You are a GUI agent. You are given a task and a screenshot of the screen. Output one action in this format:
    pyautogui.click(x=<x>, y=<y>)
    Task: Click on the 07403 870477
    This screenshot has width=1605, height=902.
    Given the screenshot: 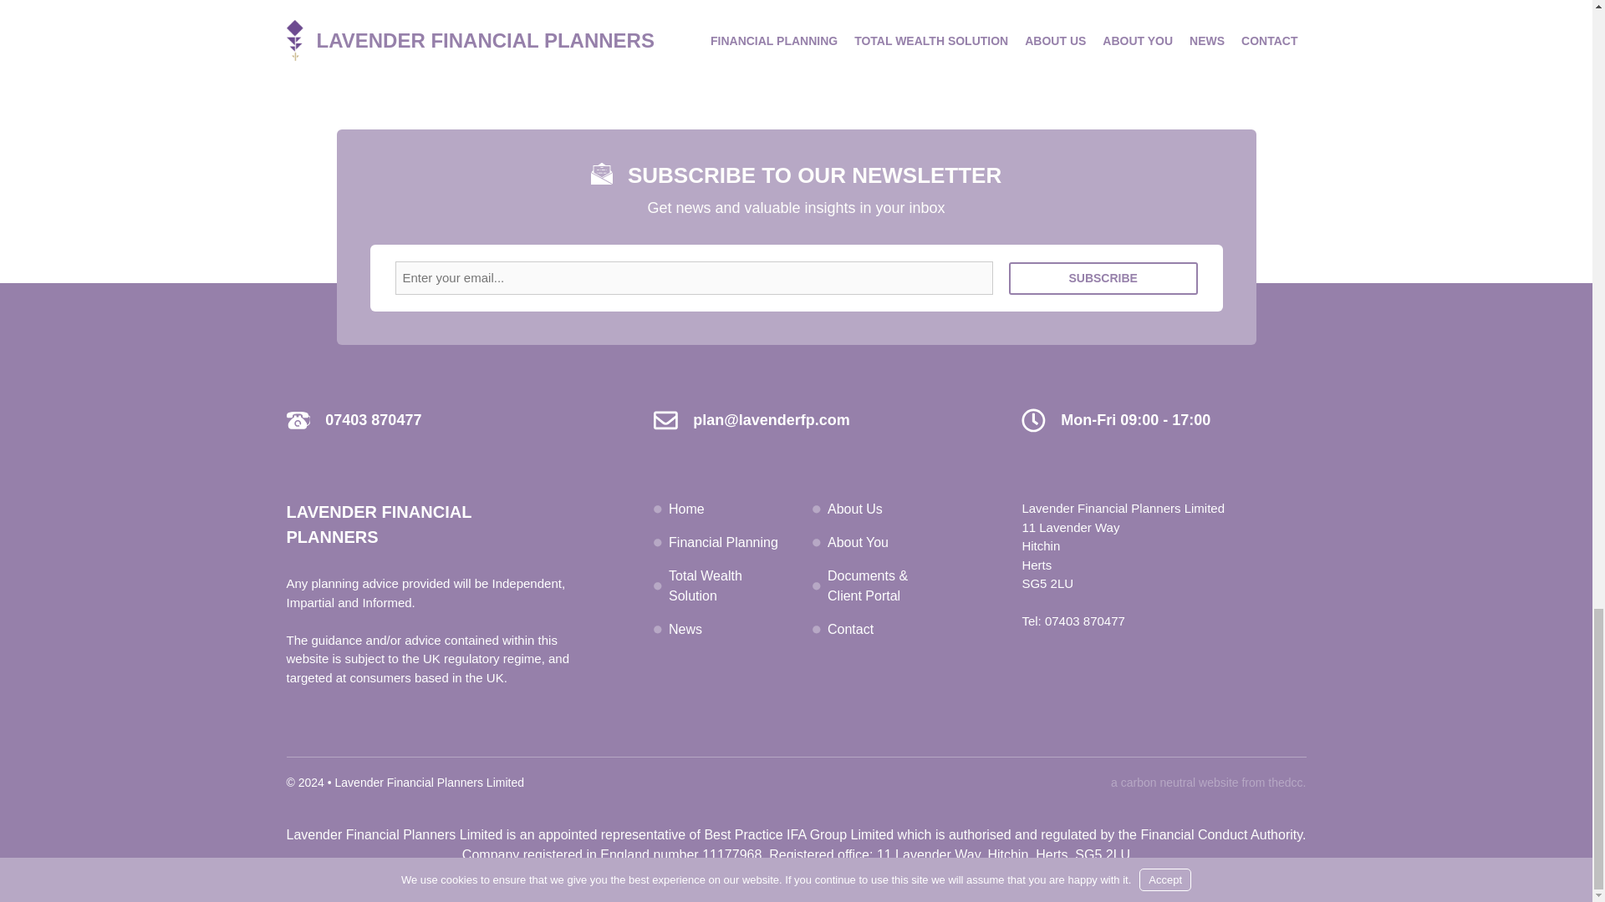 What is the action you would take?
    pyautogui.click(x=373, y=419)
    